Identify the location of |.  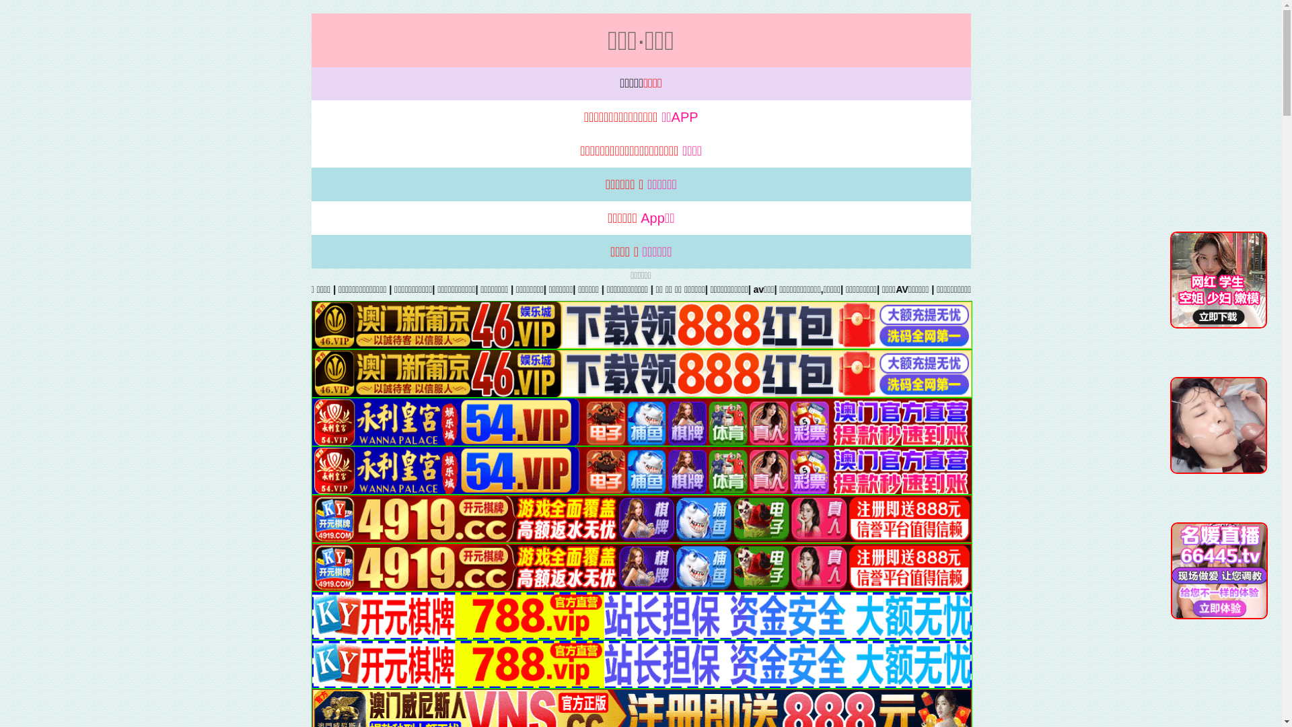
(1122, 289).